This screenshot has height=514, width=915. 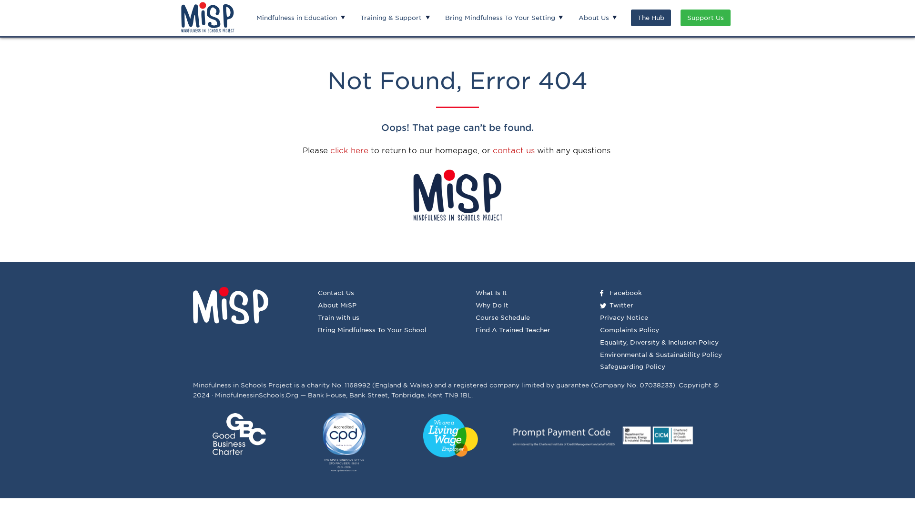 I want to click on Bring Mindfulness To Your Setting, so click(x=500, y=18).